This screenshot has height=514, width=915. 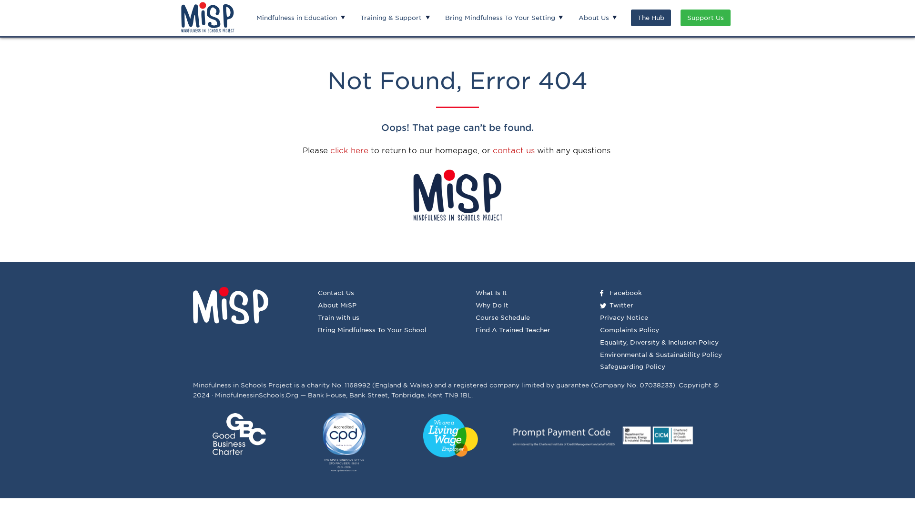 I want to click on Bring Mindfulness To Your Setting, so click(x=500, y=18).